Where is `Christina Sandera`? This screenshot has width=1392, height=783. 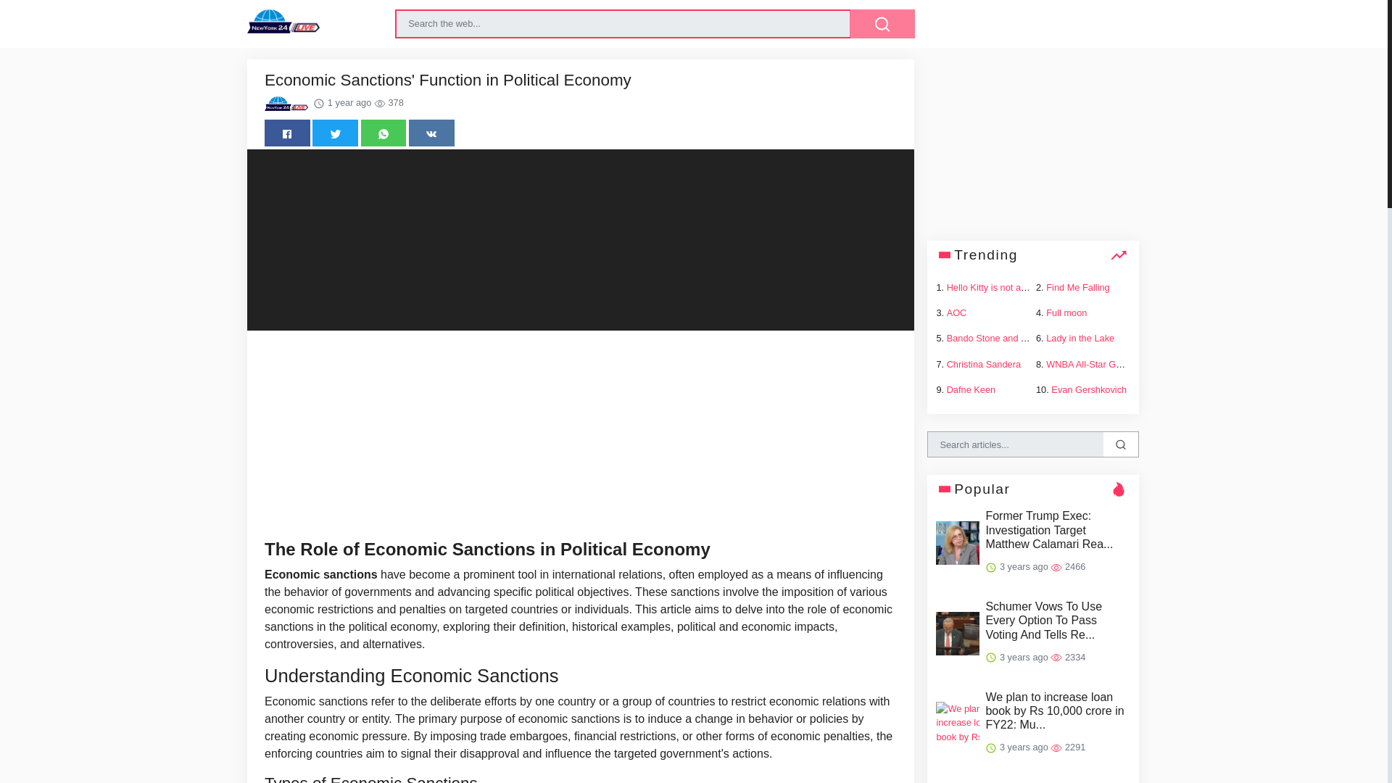
Christina Sandera is located at coordinates (983, 362).